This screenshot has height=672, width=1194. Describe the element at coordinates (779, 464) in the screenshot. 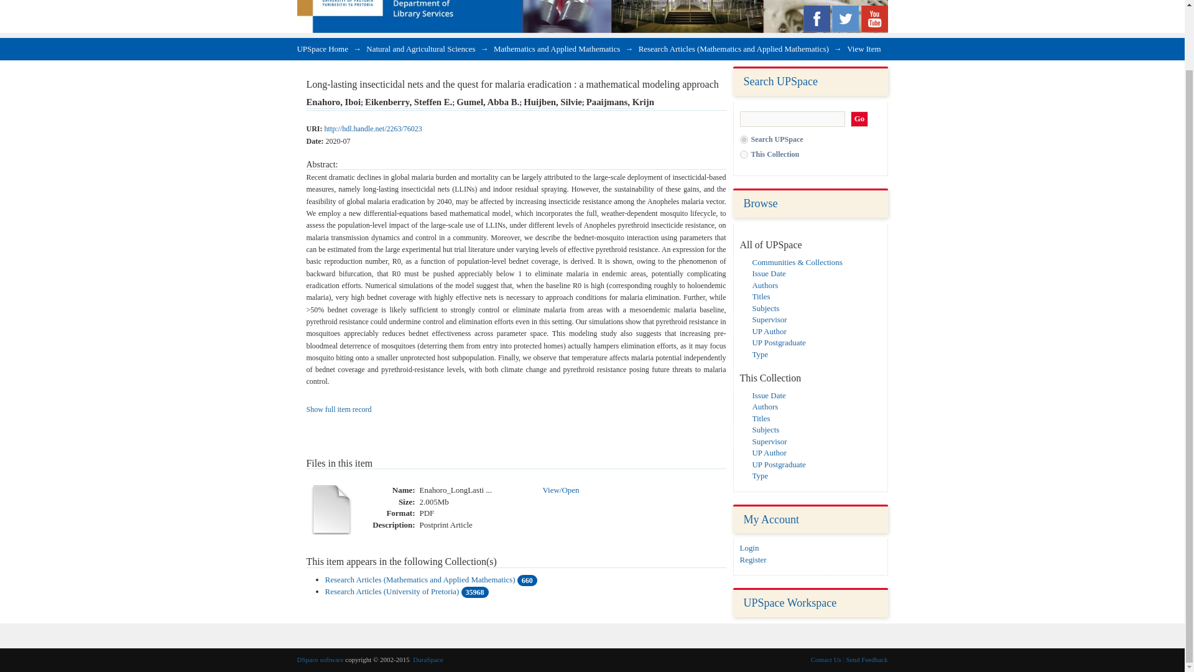

I see `UP Postgraduate` at that location.